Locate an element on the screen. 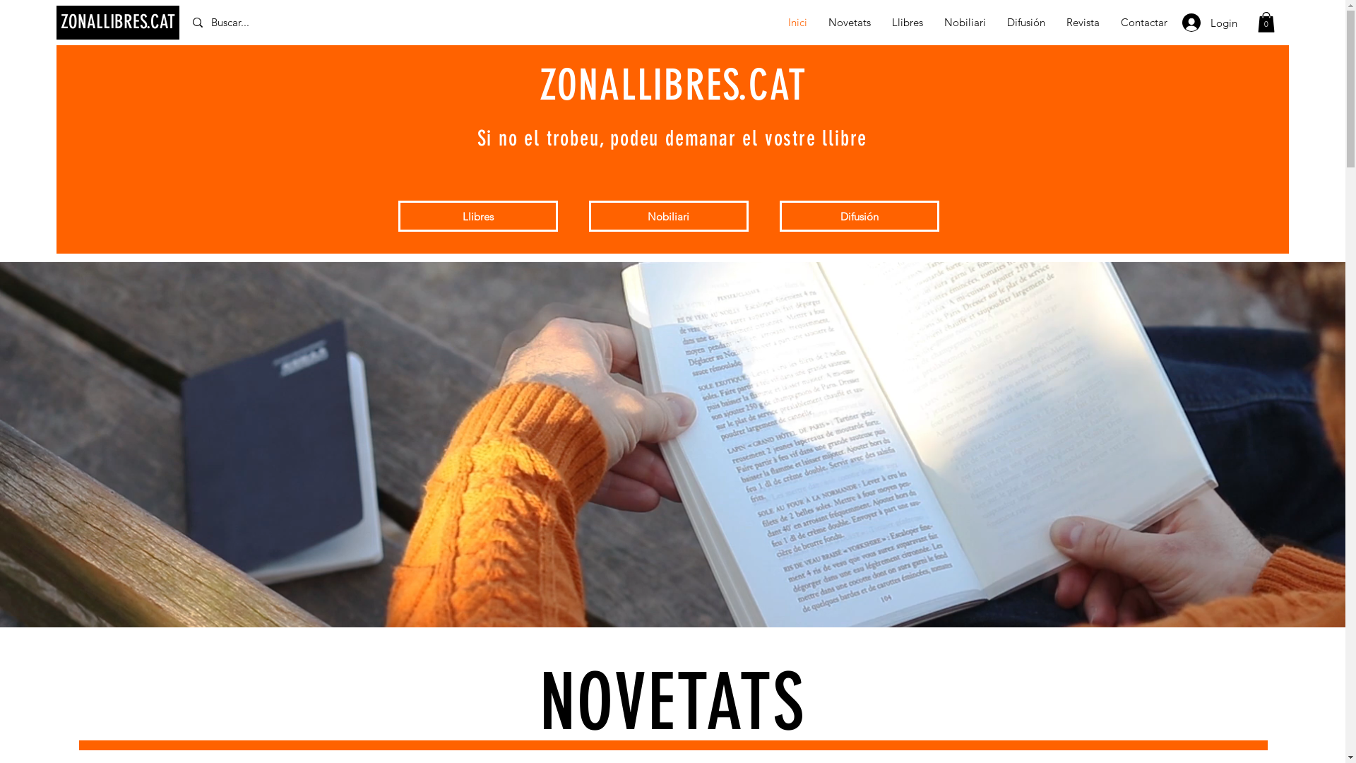  Inici is located at coordinates (798, 23).